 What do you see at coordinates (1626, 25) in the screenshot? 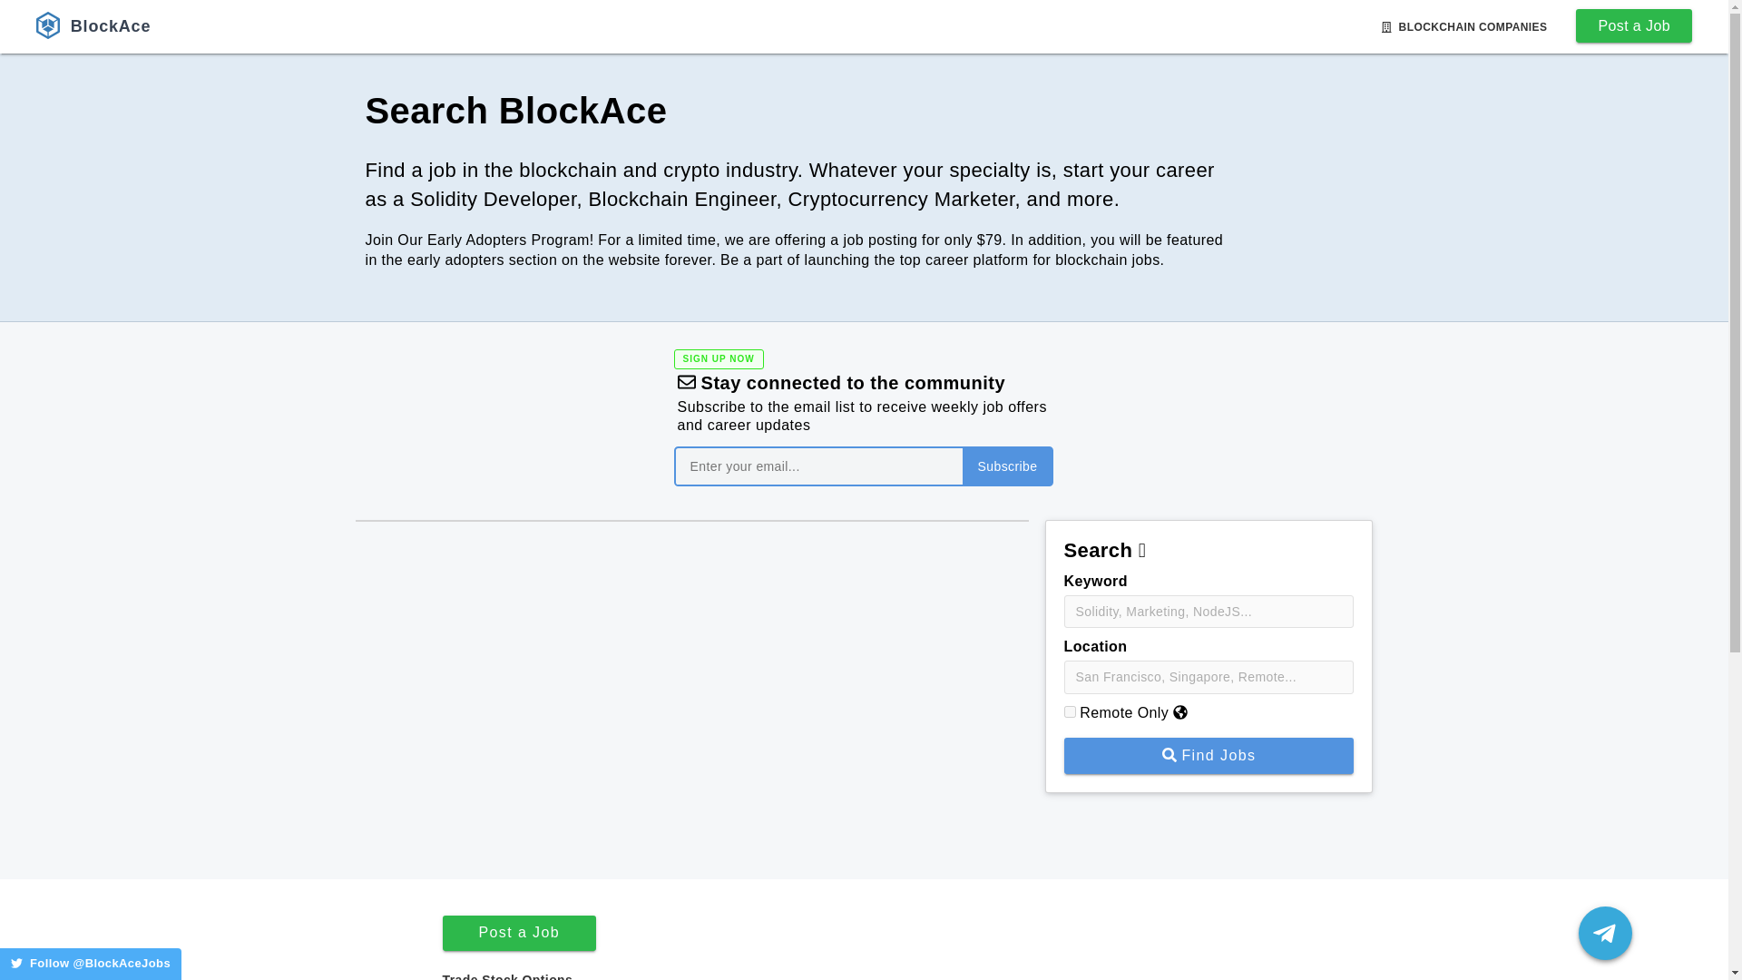
I see `Post a Job` at bounding box center [1626, 25].